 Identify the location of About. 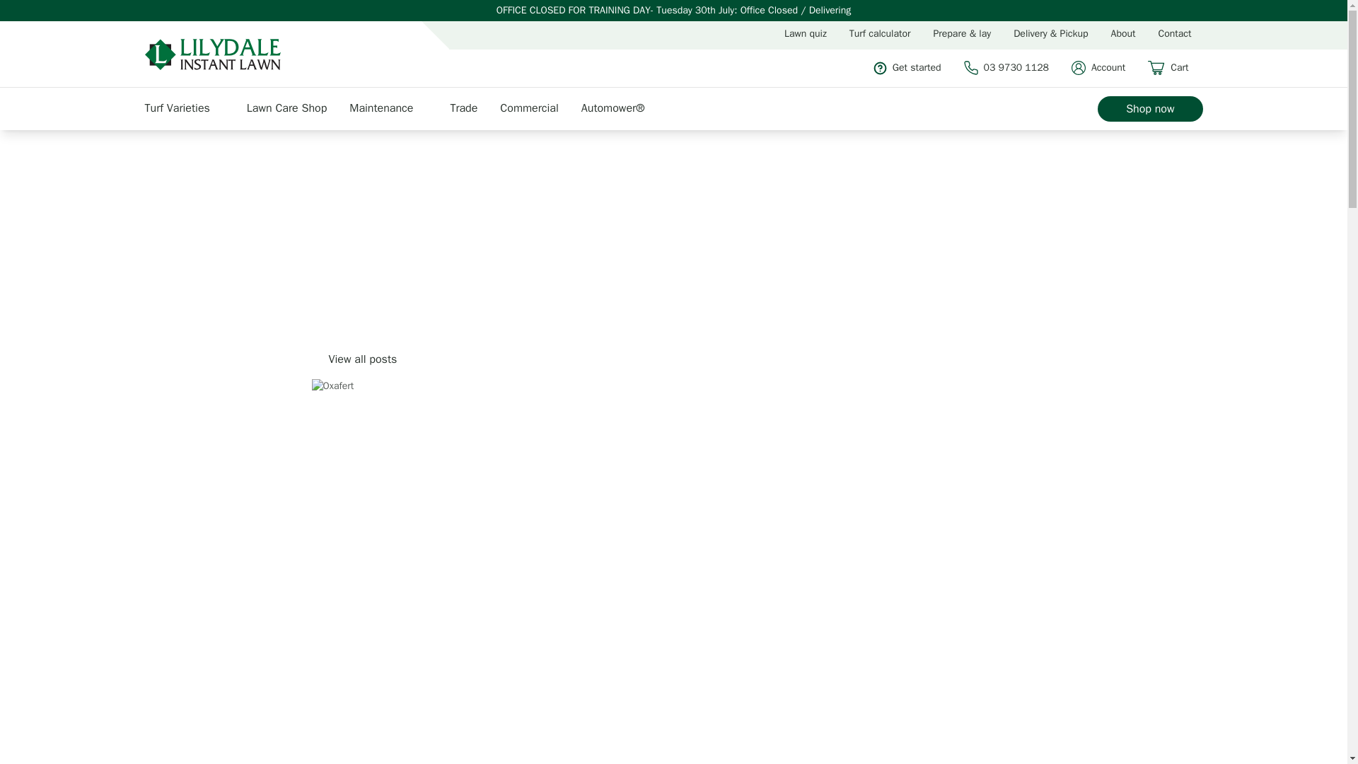
(1123, 34).